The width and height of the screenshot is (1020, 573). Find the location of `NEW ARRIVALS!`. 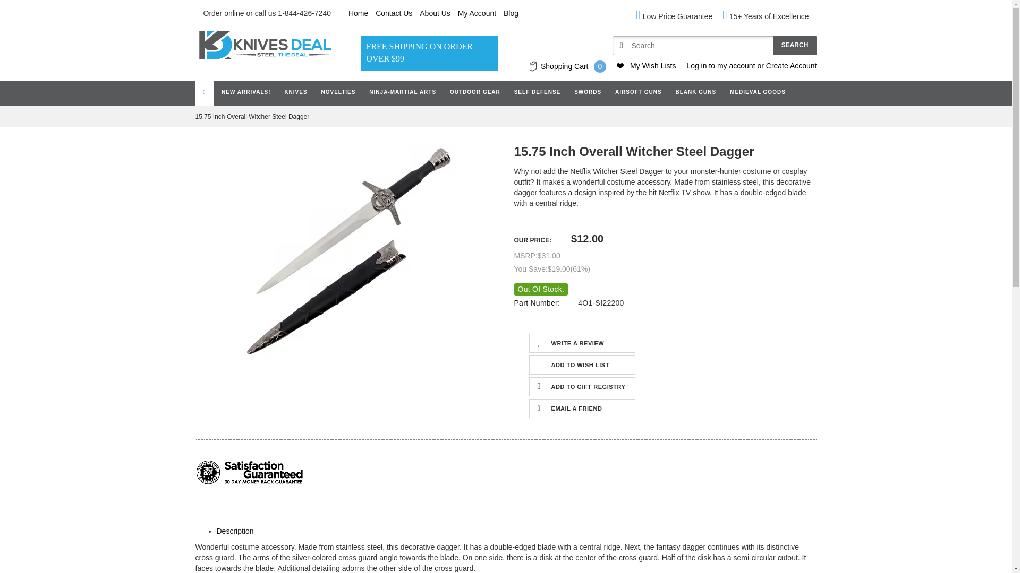

NEW ARRIVALS! is located at coordinates (245, 92).